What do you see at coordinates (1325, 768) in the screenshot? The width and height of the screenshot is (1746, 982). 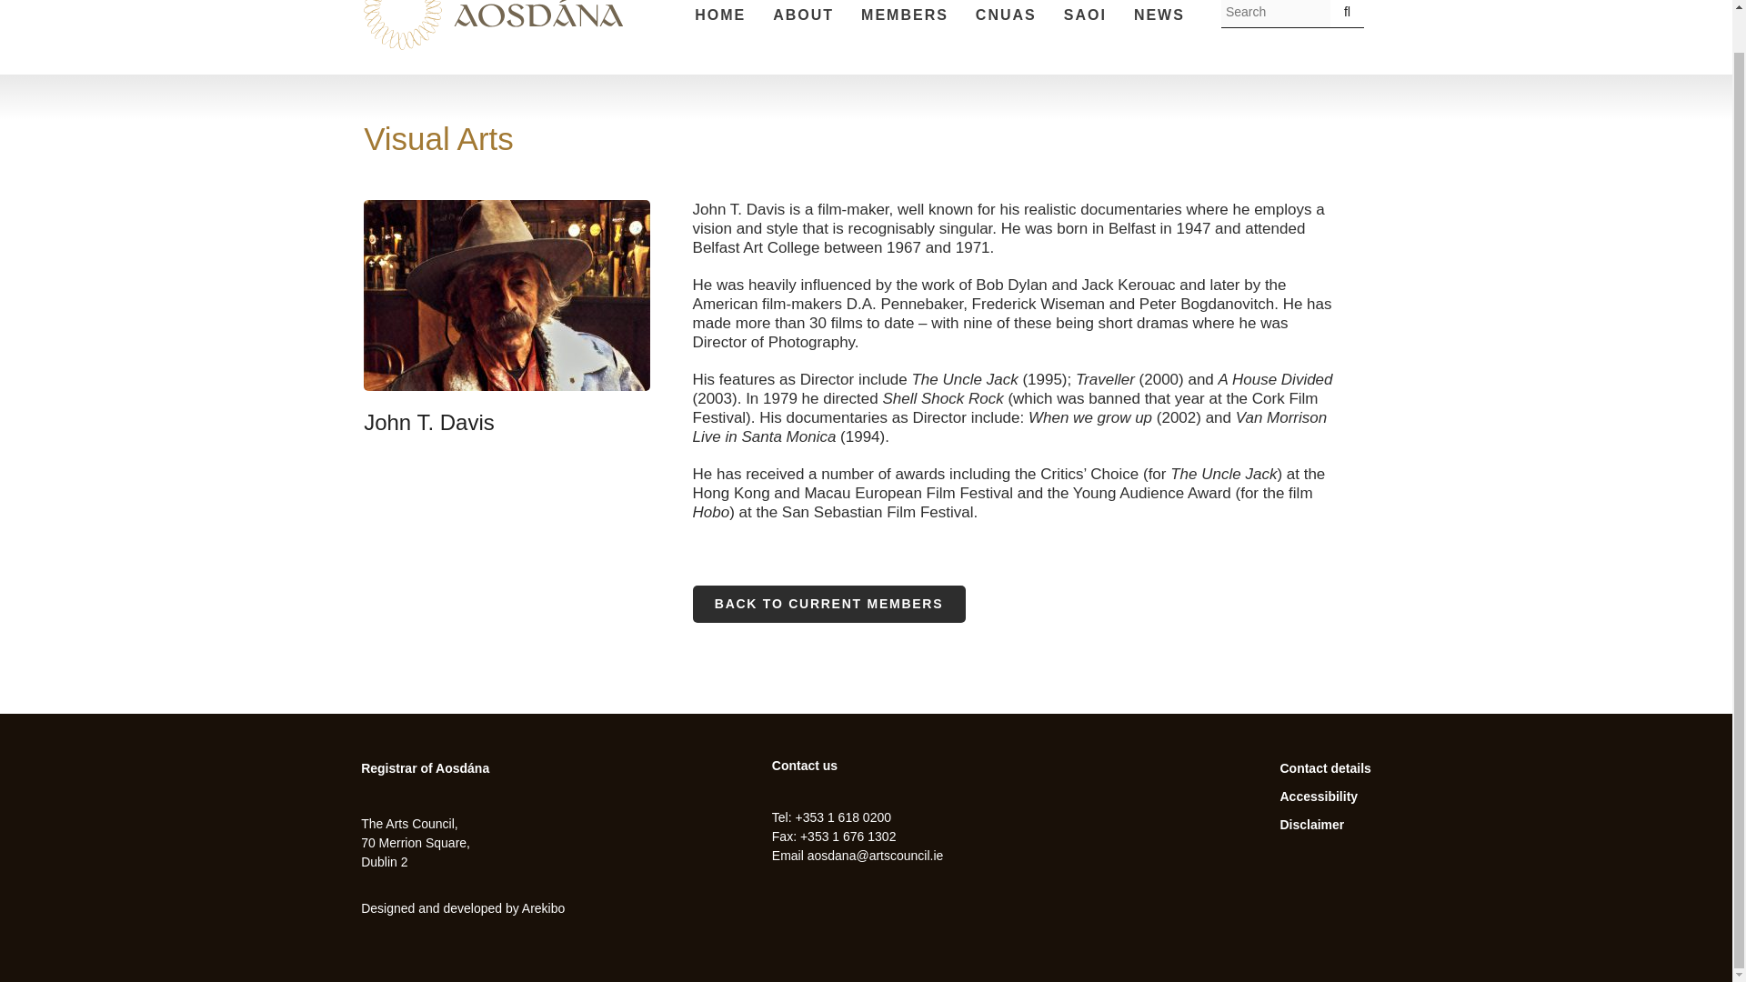 I see `Contact details` at bounding box center [1325, 768].